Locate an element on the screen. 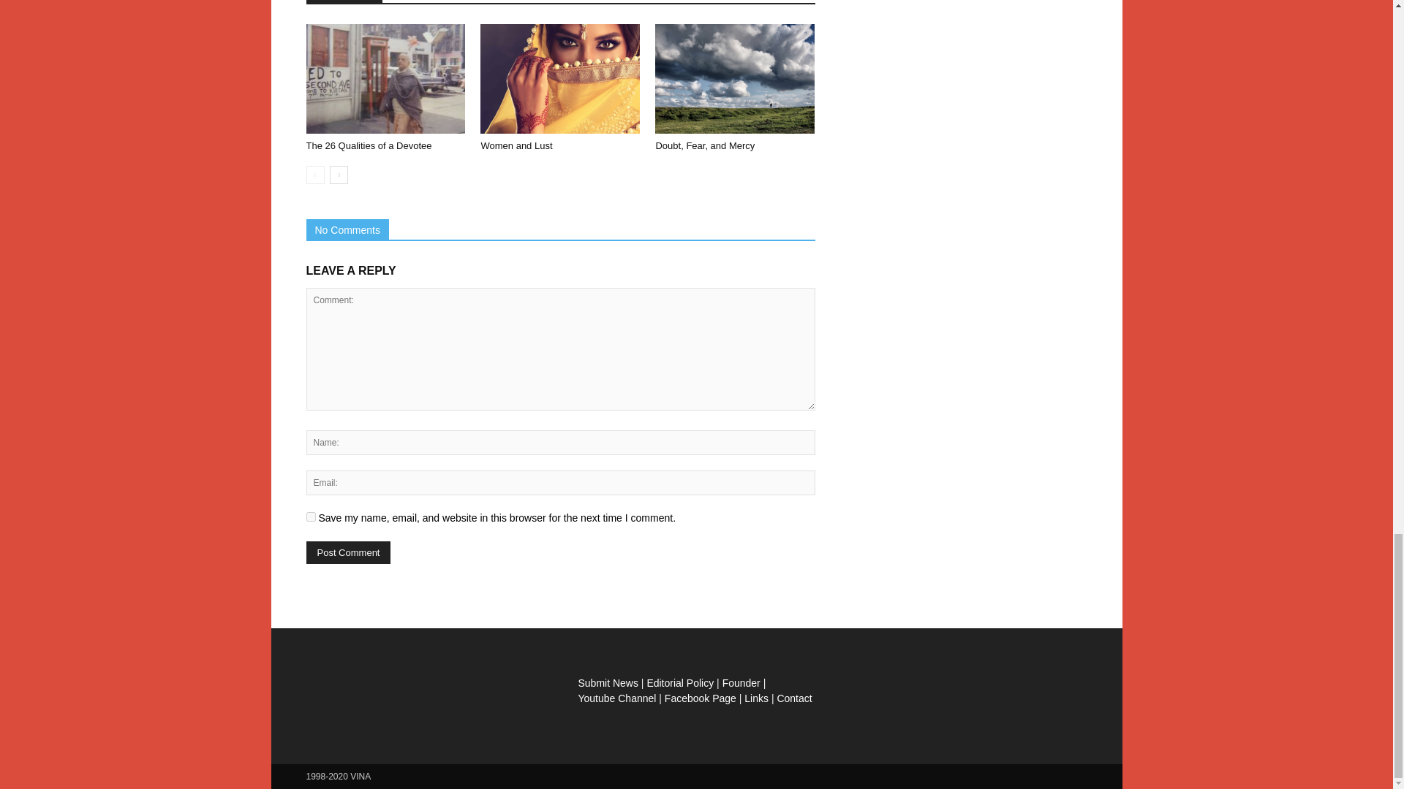 The image size is (1404, 789). Editorial Policy is located at coordinates (679, 682).